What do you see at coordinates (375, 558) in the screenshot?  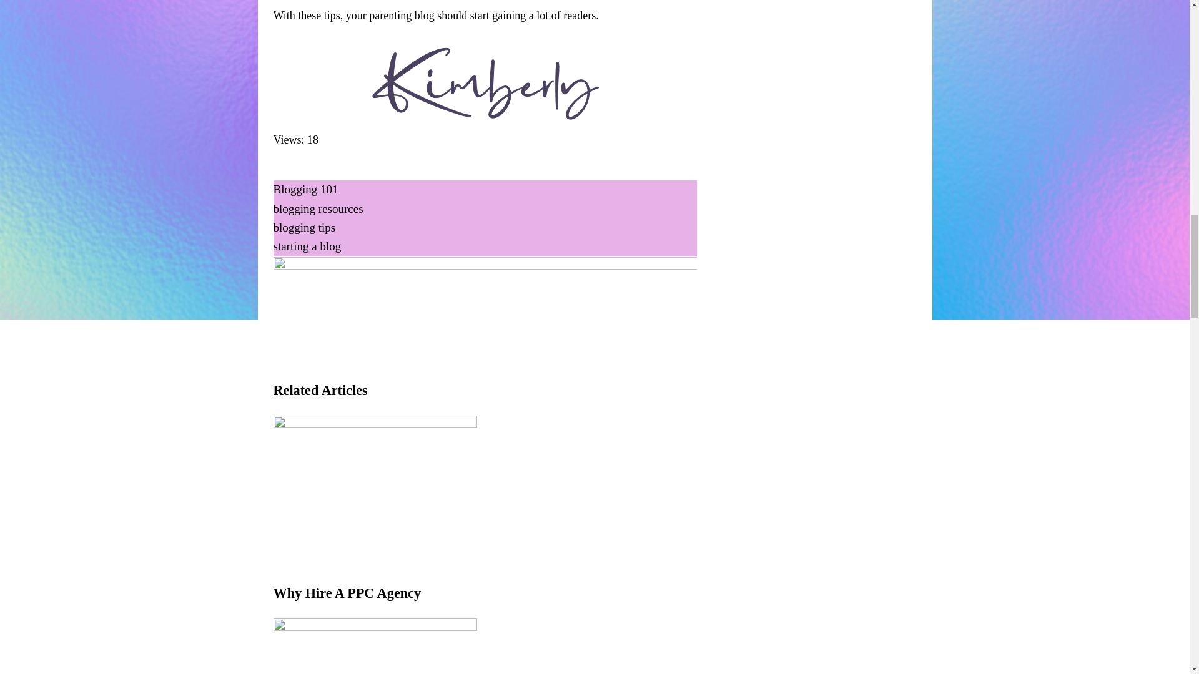 I see `Why Hire A PPC Agency` at bounding box center [375, 558].